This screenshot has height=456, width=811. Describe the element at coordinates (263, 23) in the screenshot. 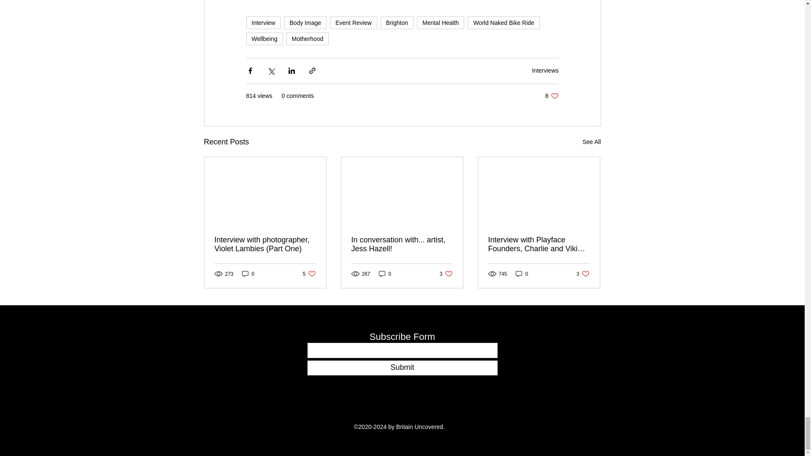

I see `Interview` at that location.